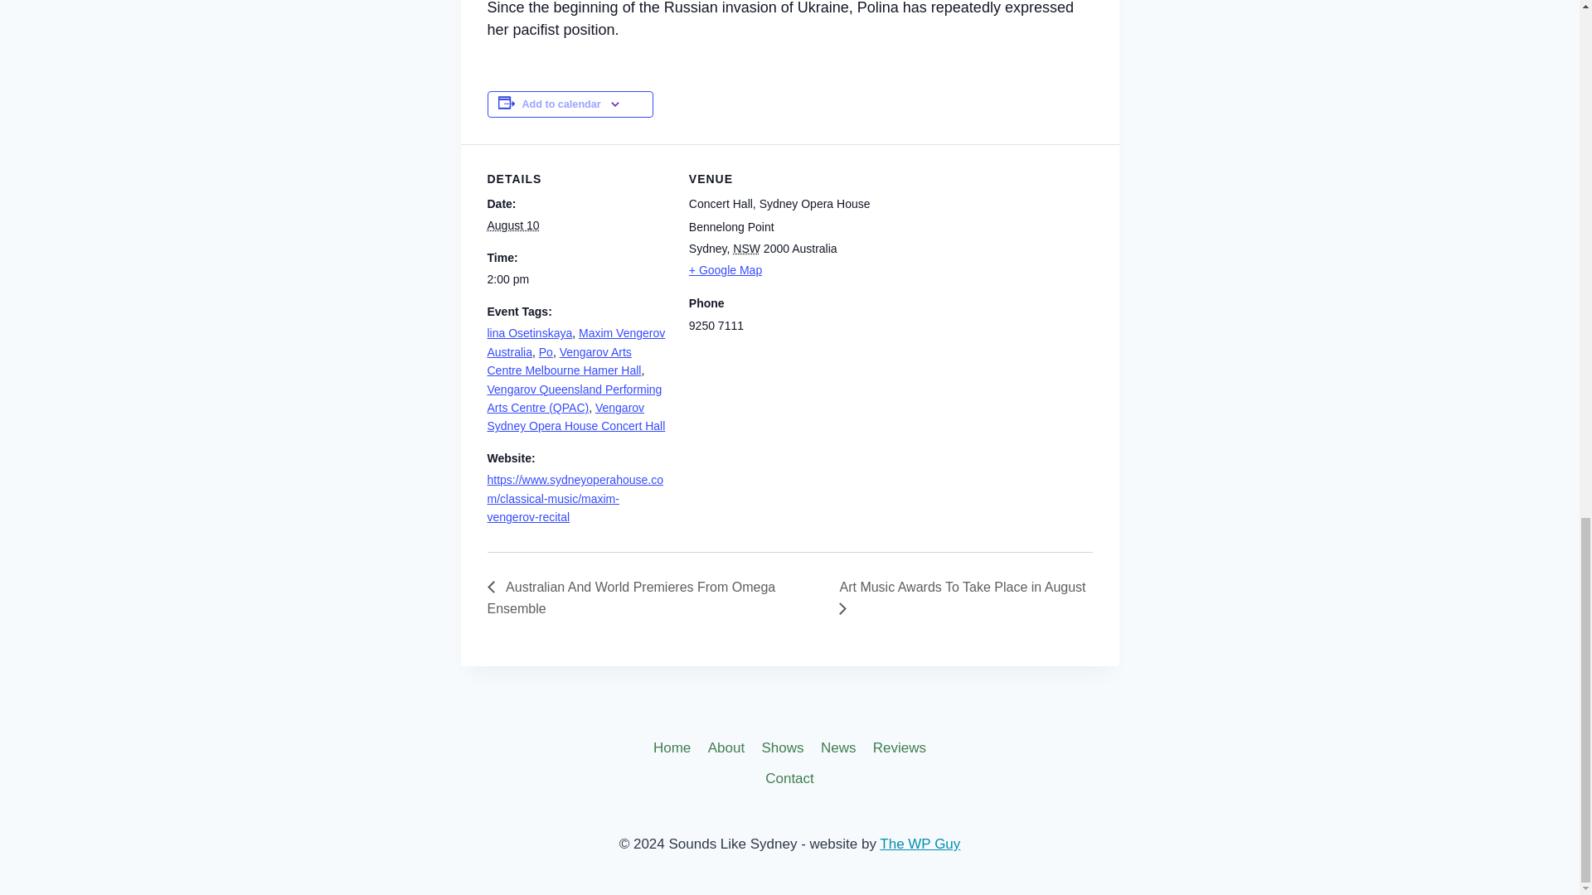 Image resolution: width=1592 pixels, height=895 pixels. Describe the element at coordinates (575, 342) in the screenshot. I see `Maxim Vengerov Australia` at that location.